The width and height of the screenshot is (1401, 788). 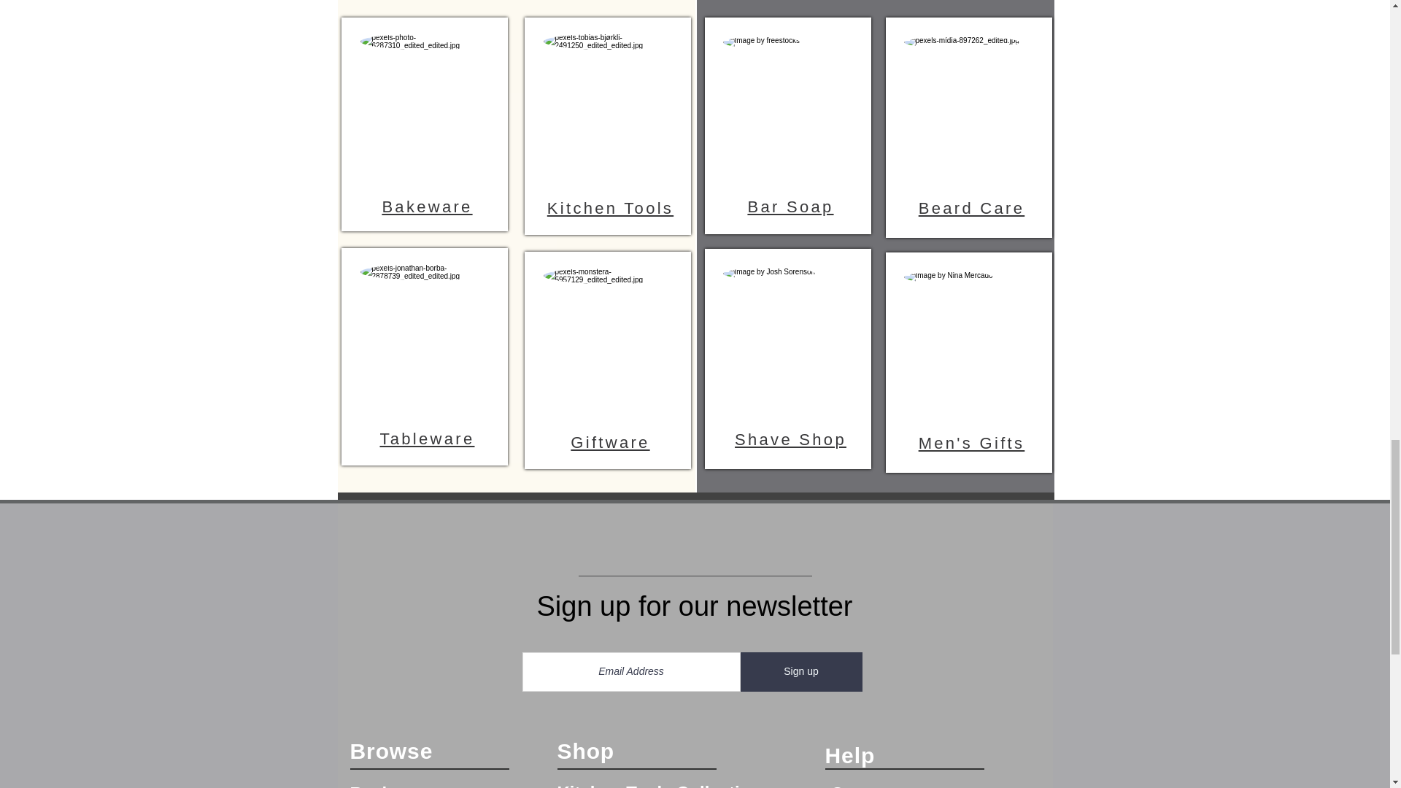 What do you see at coordinates (384, 785) in the screenshot?
I see `Recipes` at bounding box center [384, 785].